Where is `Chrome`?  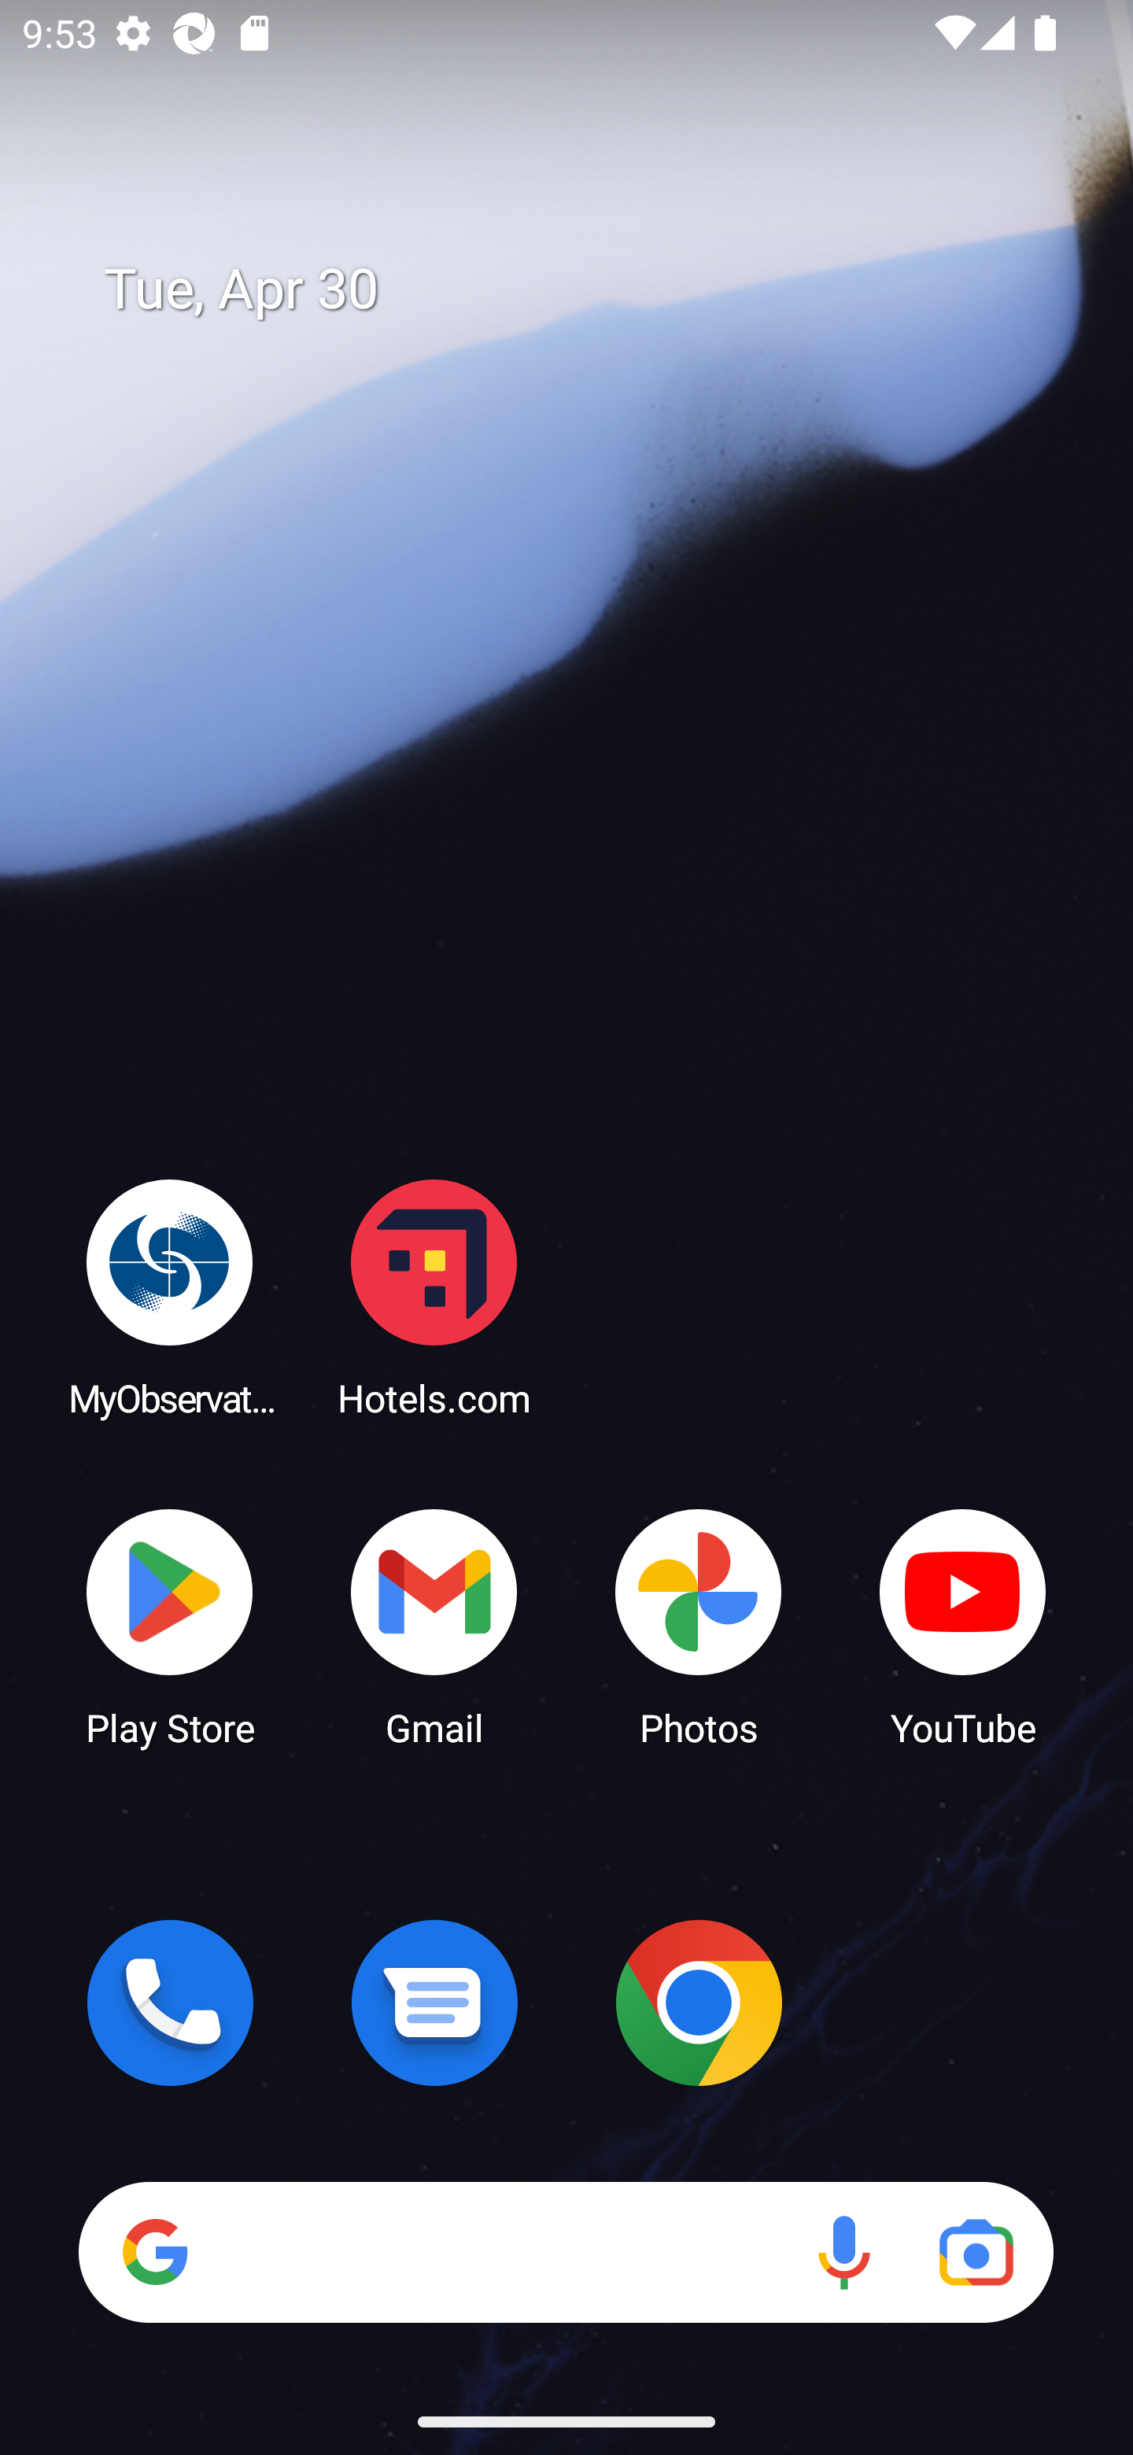
Chrome is located at coordinates (699, 2003).